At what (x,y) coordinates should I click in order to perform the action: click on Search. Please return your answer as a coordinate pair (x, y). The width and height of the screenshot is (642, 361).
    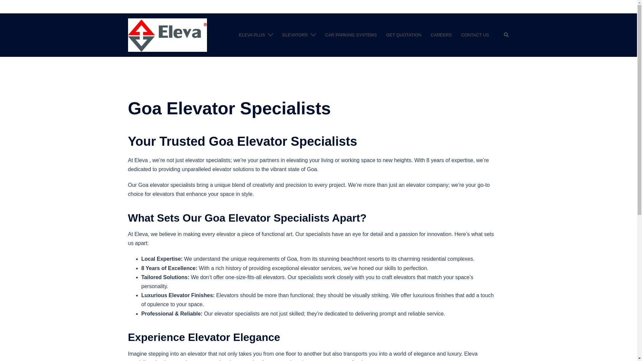
    Looking at the image, I should click on (506, 35).